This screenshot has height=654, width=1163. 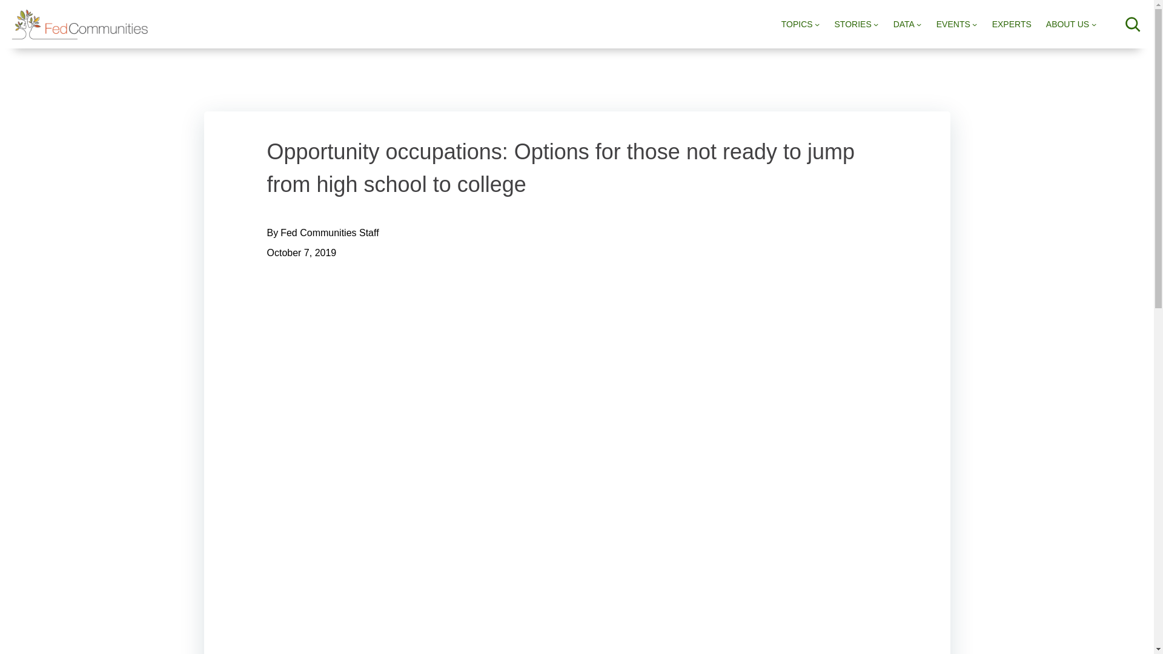 I want to click on DATA, so click(x=904, y=24).